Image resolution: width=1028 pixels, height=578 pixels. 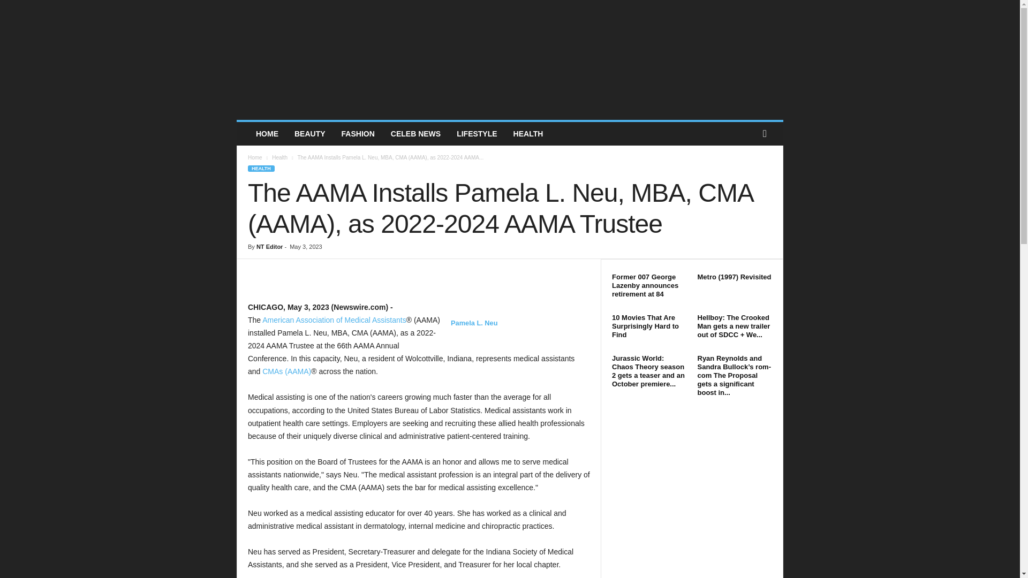 I want to click on American Association of Medical Assistants, so click(x=334, y=320).